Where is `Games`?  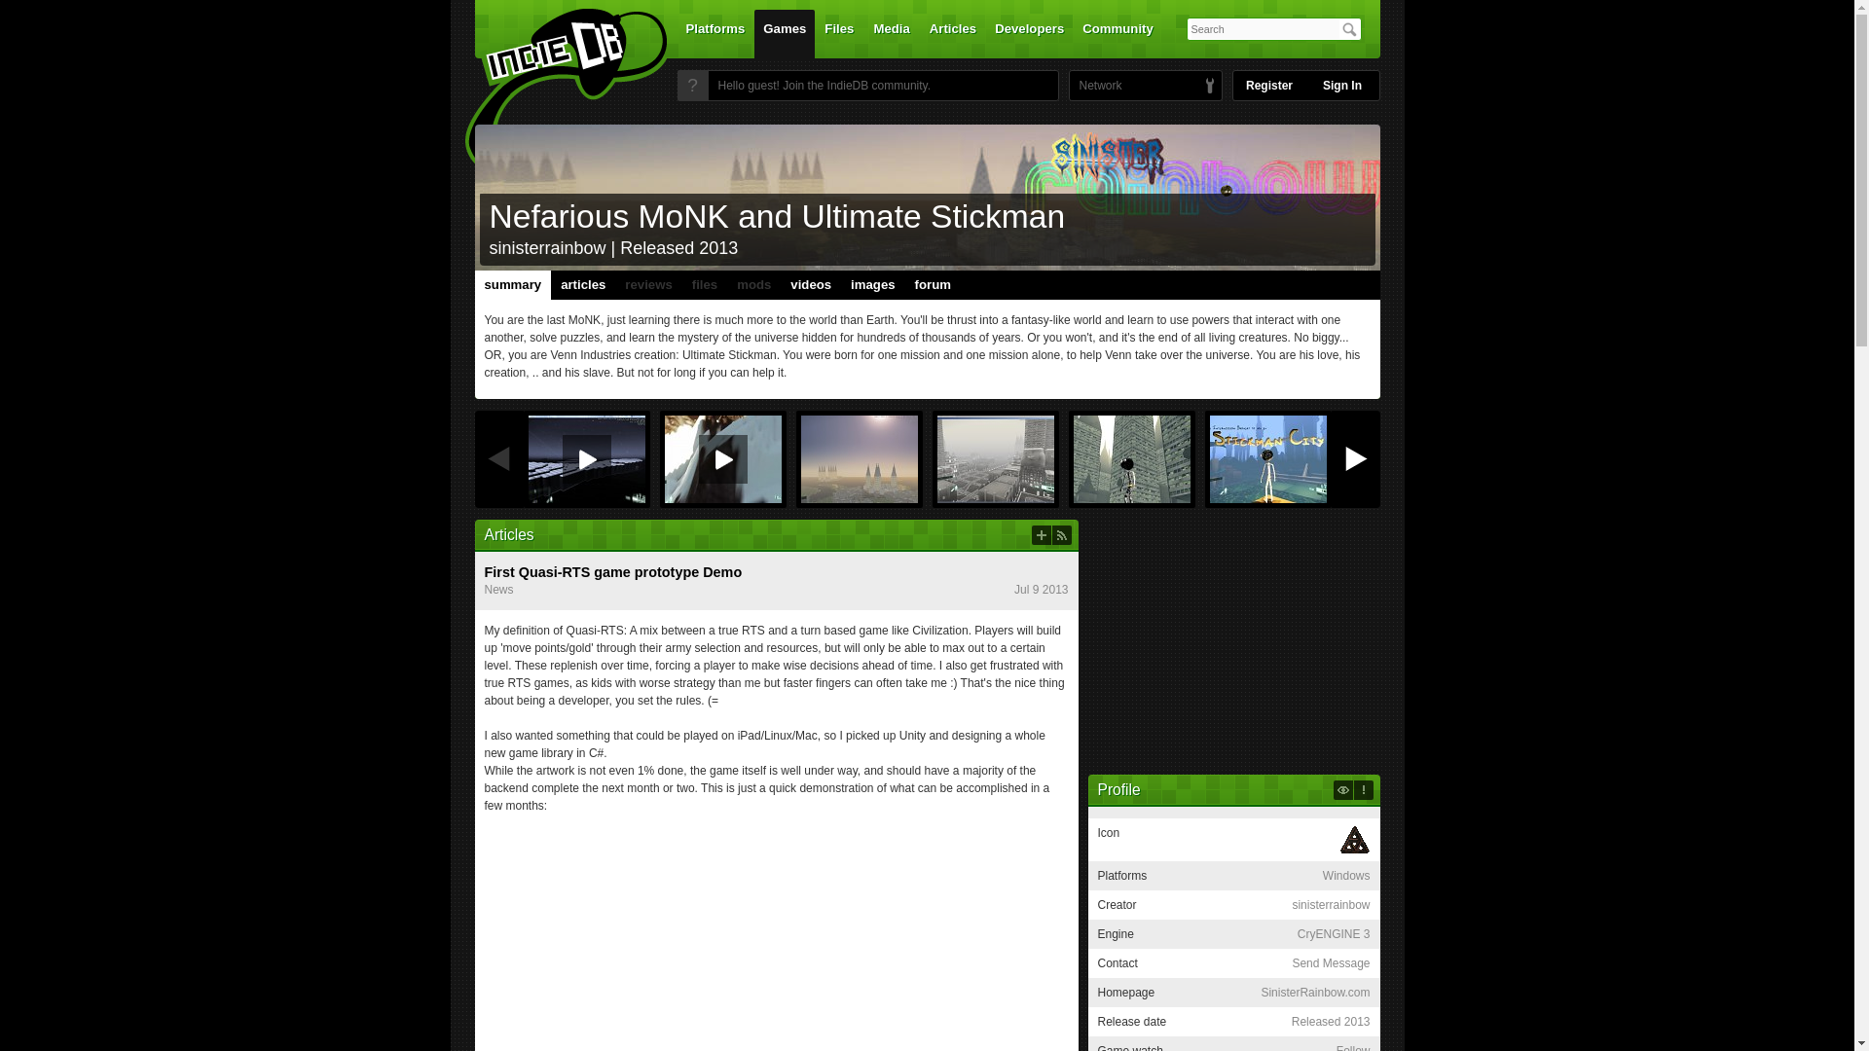 Games is located at coordinates (785, 33).